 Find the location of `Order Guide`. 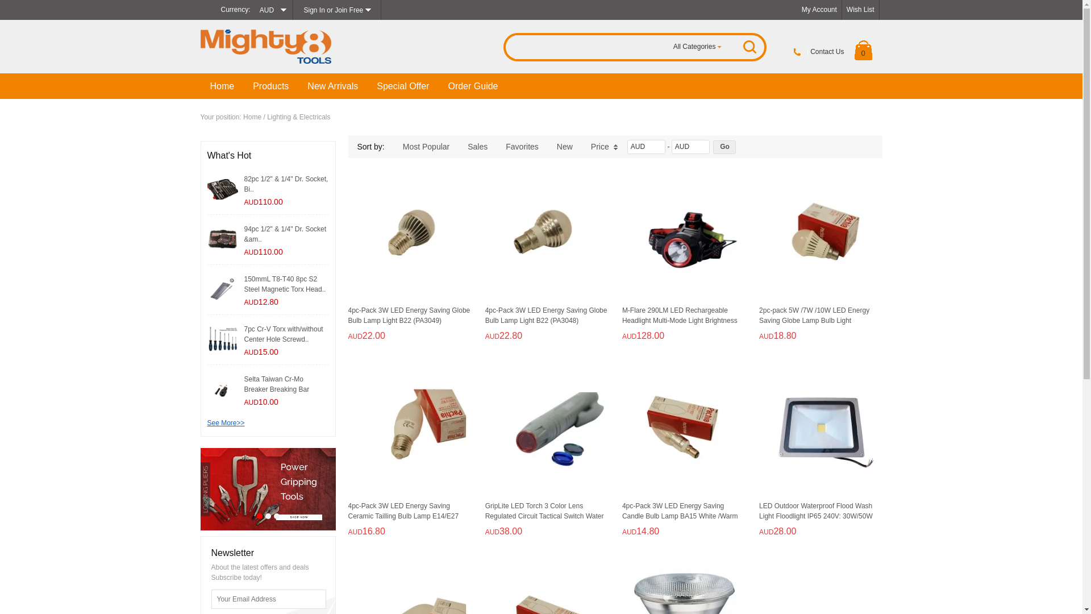

Order Guide is located at coordinates (473, 86).